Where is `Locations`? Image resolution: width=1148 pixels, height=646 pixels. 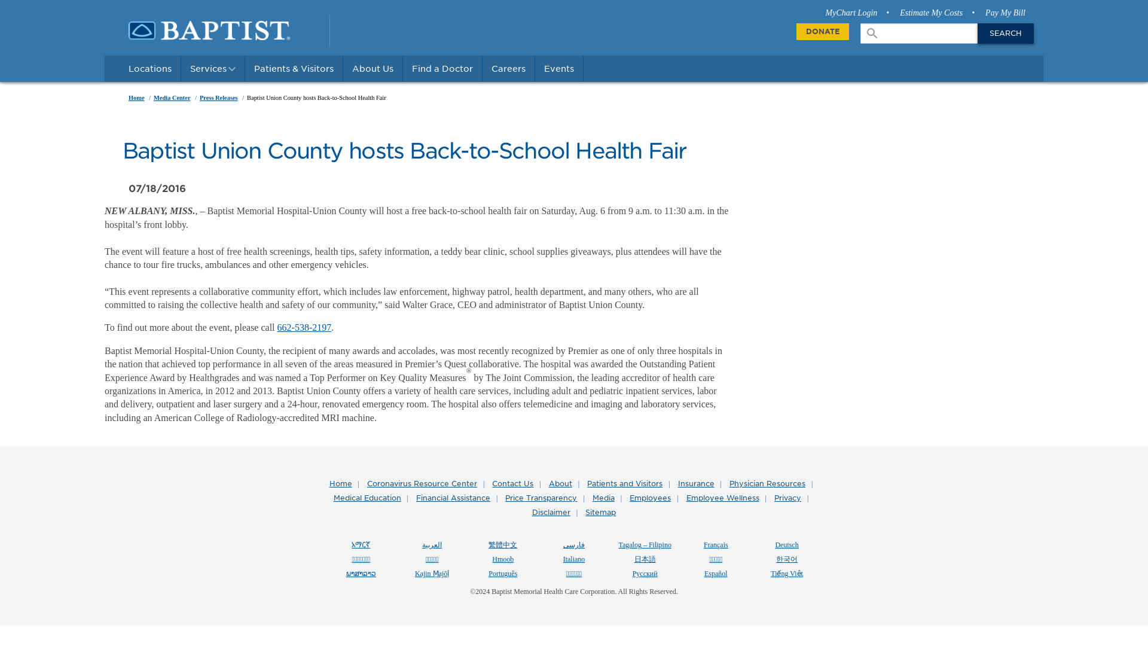 Locations is located at coordinates (149, 68).